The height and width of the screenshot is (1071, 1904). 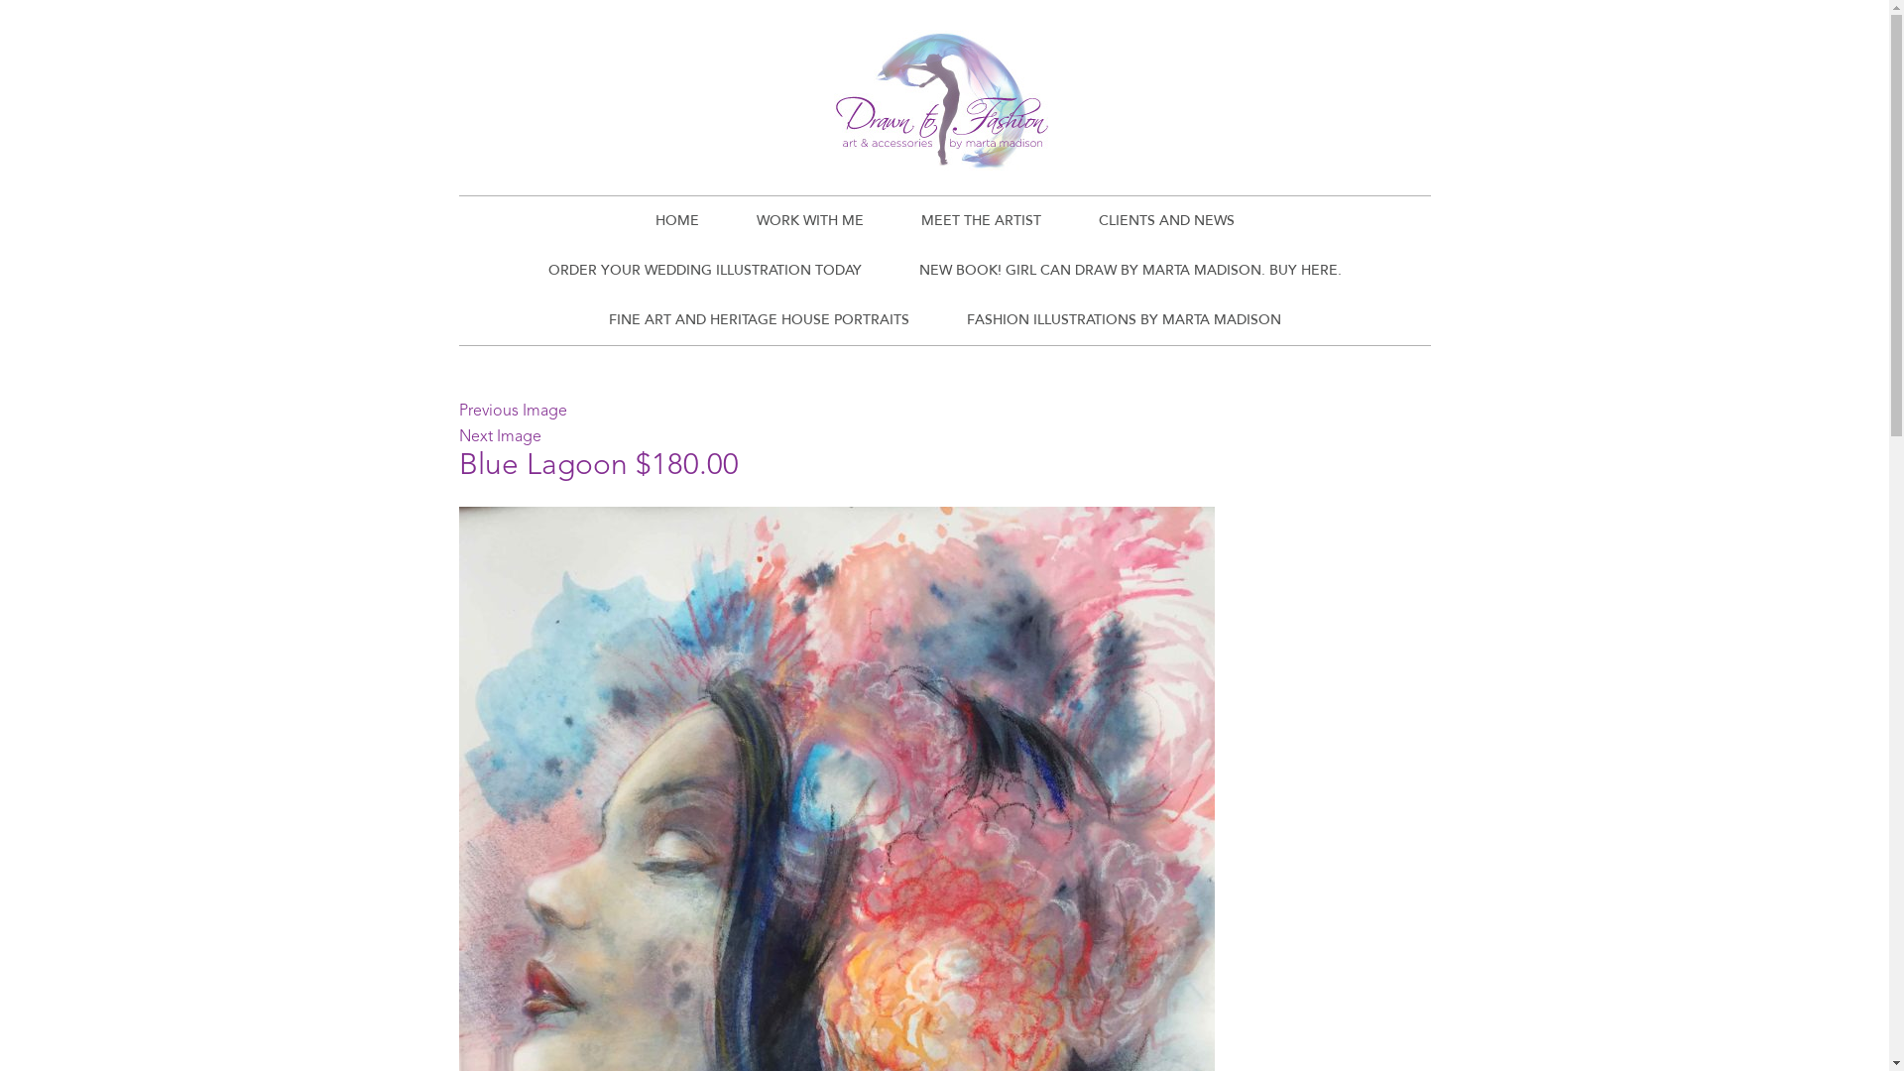 I want to click on FINE ART AND HERITAGE HOUSE PORTRAITS, so click(x=758, y=320).